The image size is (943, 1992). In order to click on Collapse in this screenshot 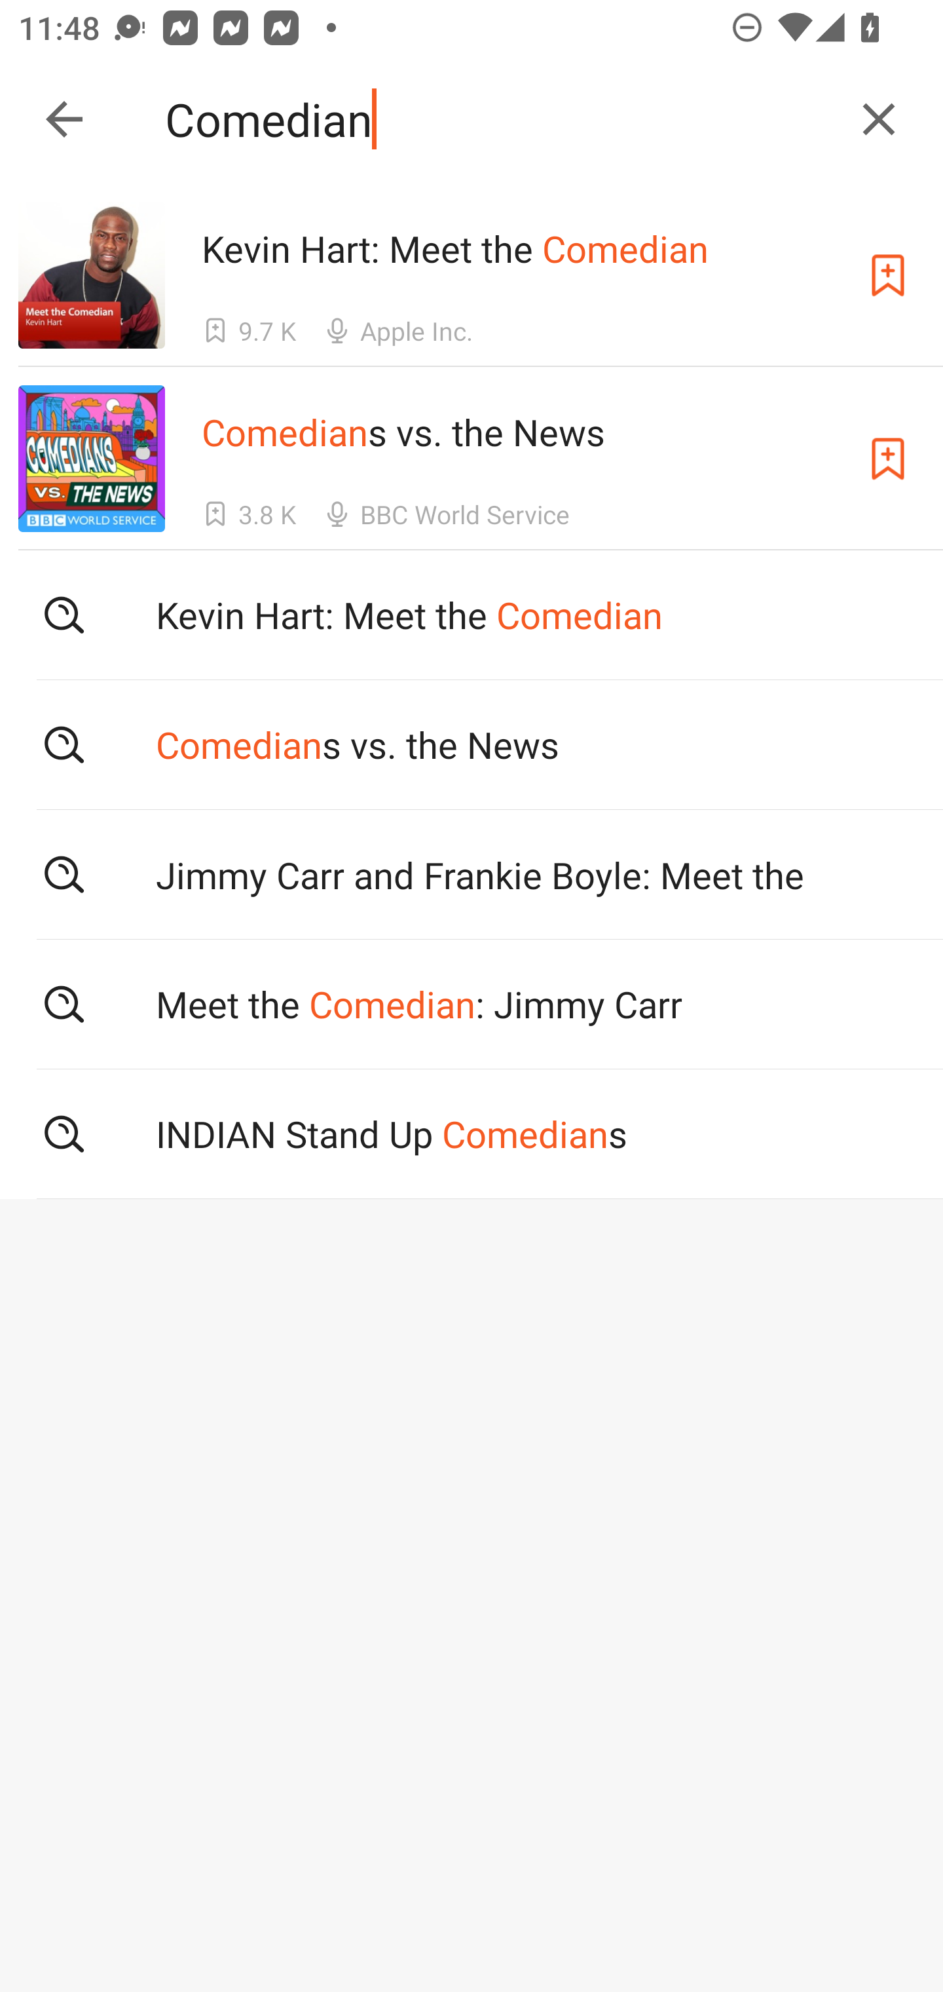, I will do `click(64, 119)`.